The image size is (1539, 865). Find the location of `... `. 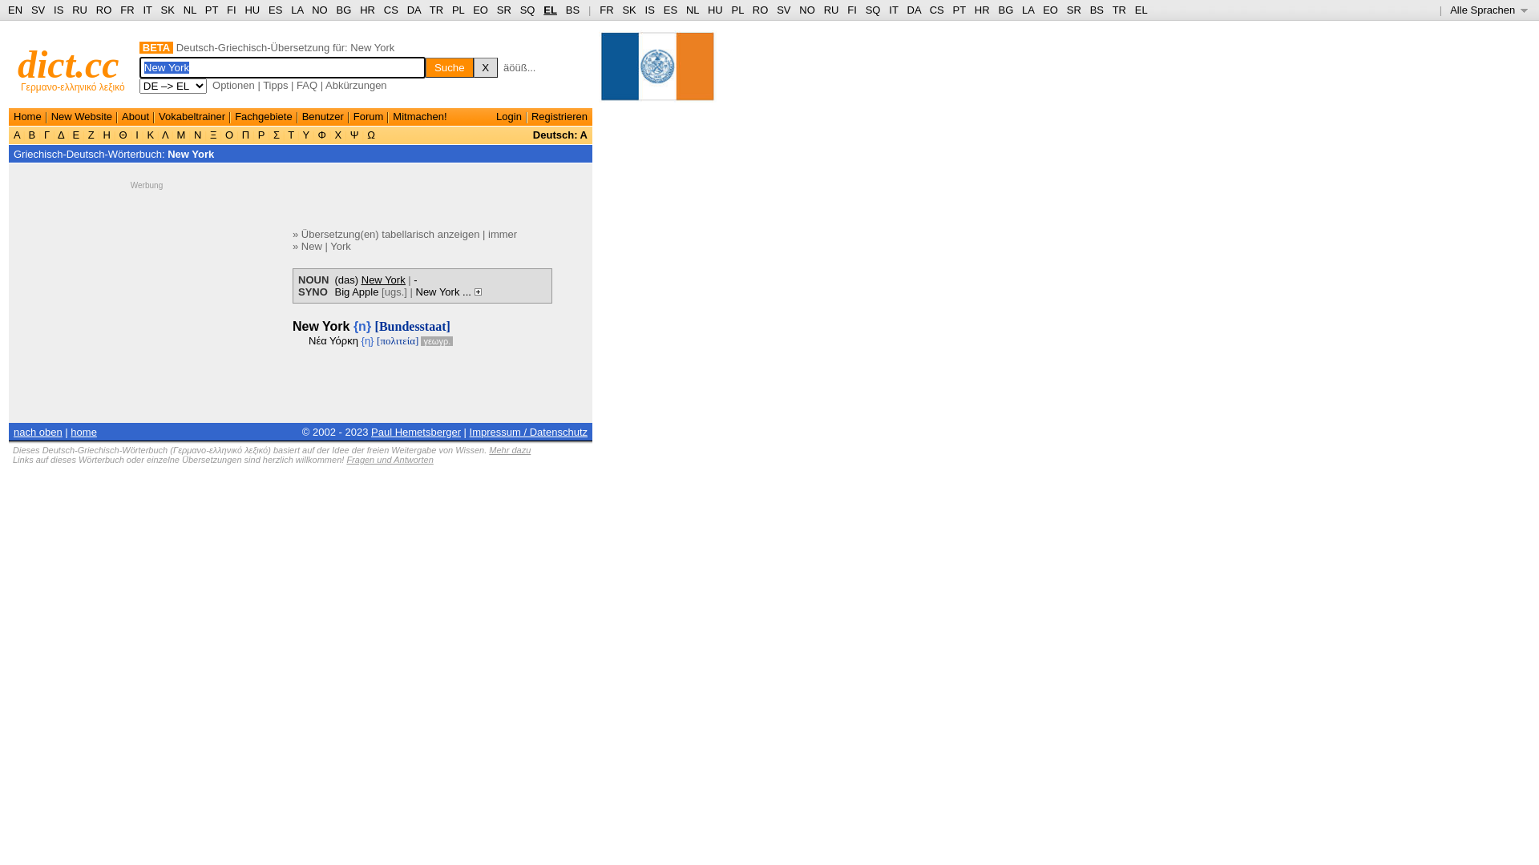

...  is located at coordinates (471, 292).